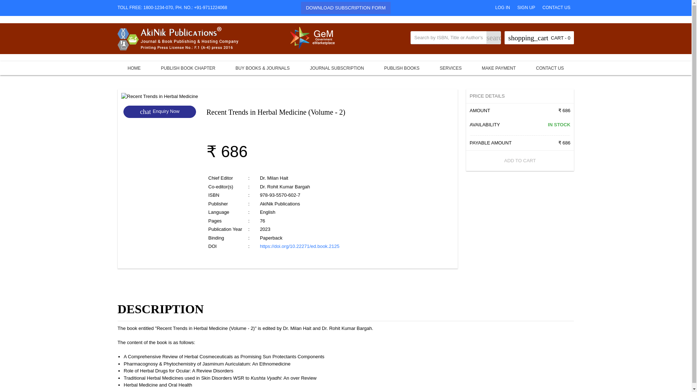 This screenshot has height=392, width=697. I want to click on CONTACT US, so click(402, 68).